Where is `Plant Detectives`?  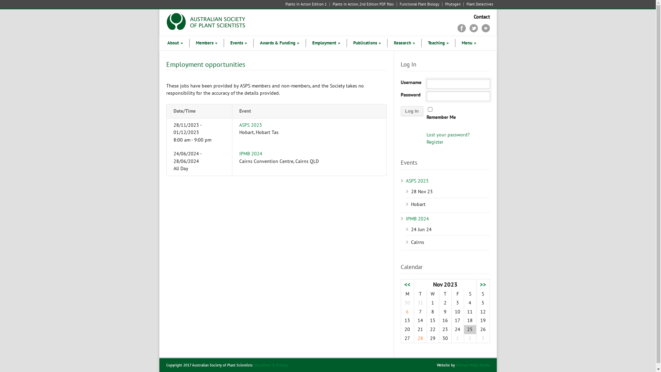 Plant Detectives is located at coordinates (478, 4).